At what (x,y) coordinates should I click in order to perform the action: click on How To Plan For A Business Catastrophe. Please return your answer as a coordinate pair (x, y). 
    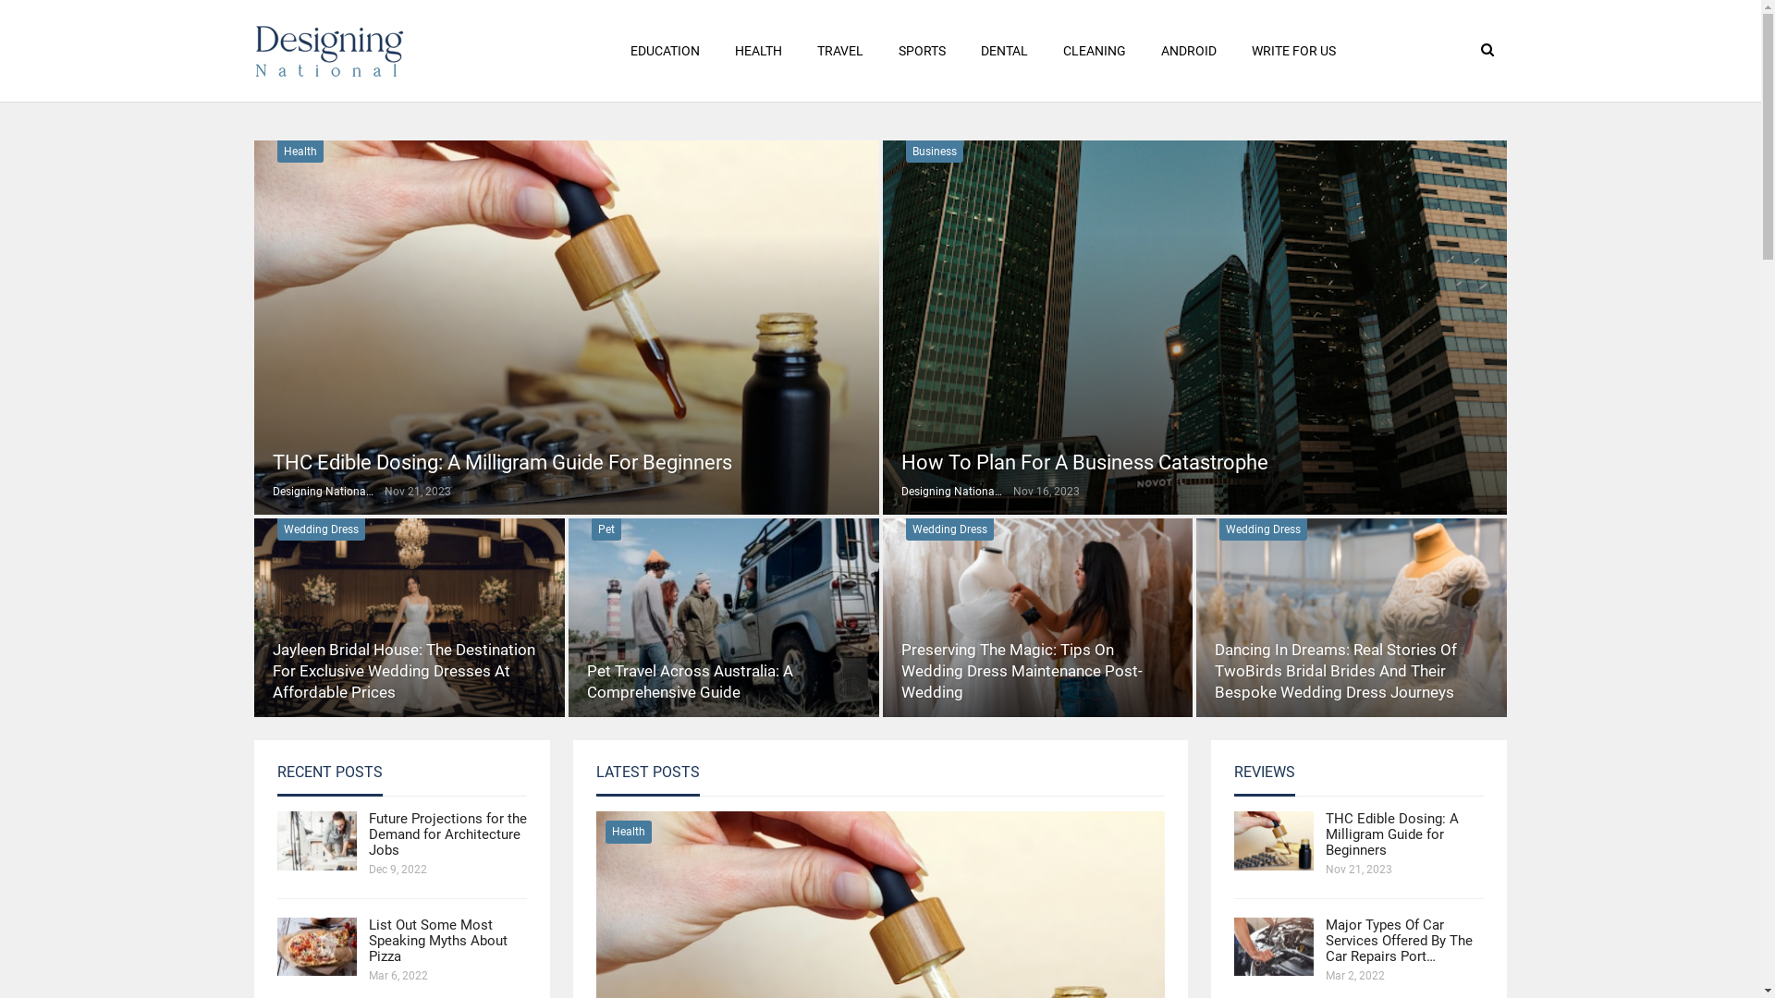
    Looking at the image, I should click on (1194, 327).